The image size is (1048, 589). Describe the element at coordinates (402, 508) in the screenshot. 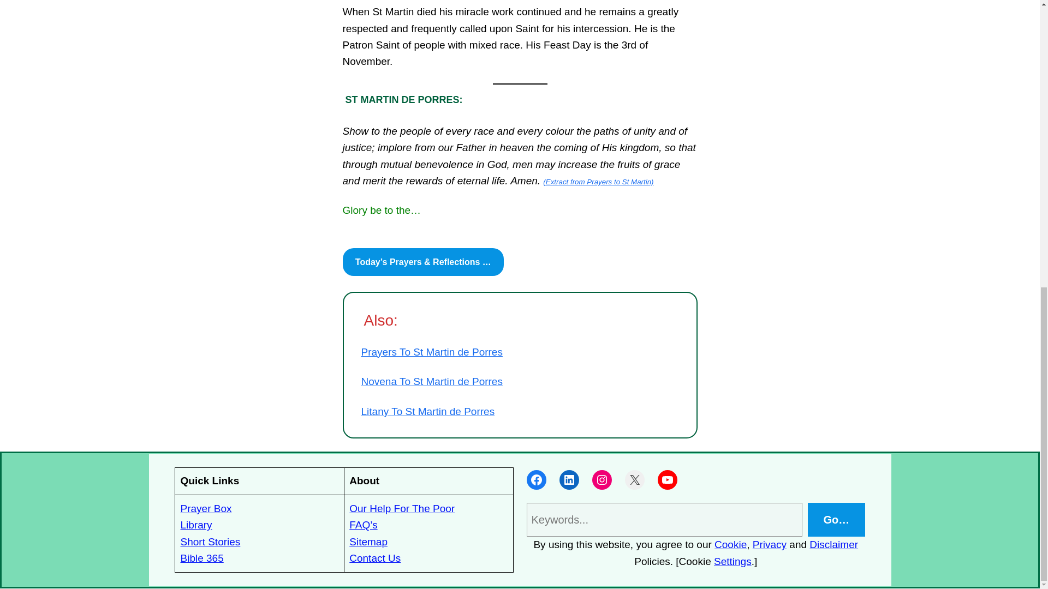

I see `Our Help For The Poor` at that location.